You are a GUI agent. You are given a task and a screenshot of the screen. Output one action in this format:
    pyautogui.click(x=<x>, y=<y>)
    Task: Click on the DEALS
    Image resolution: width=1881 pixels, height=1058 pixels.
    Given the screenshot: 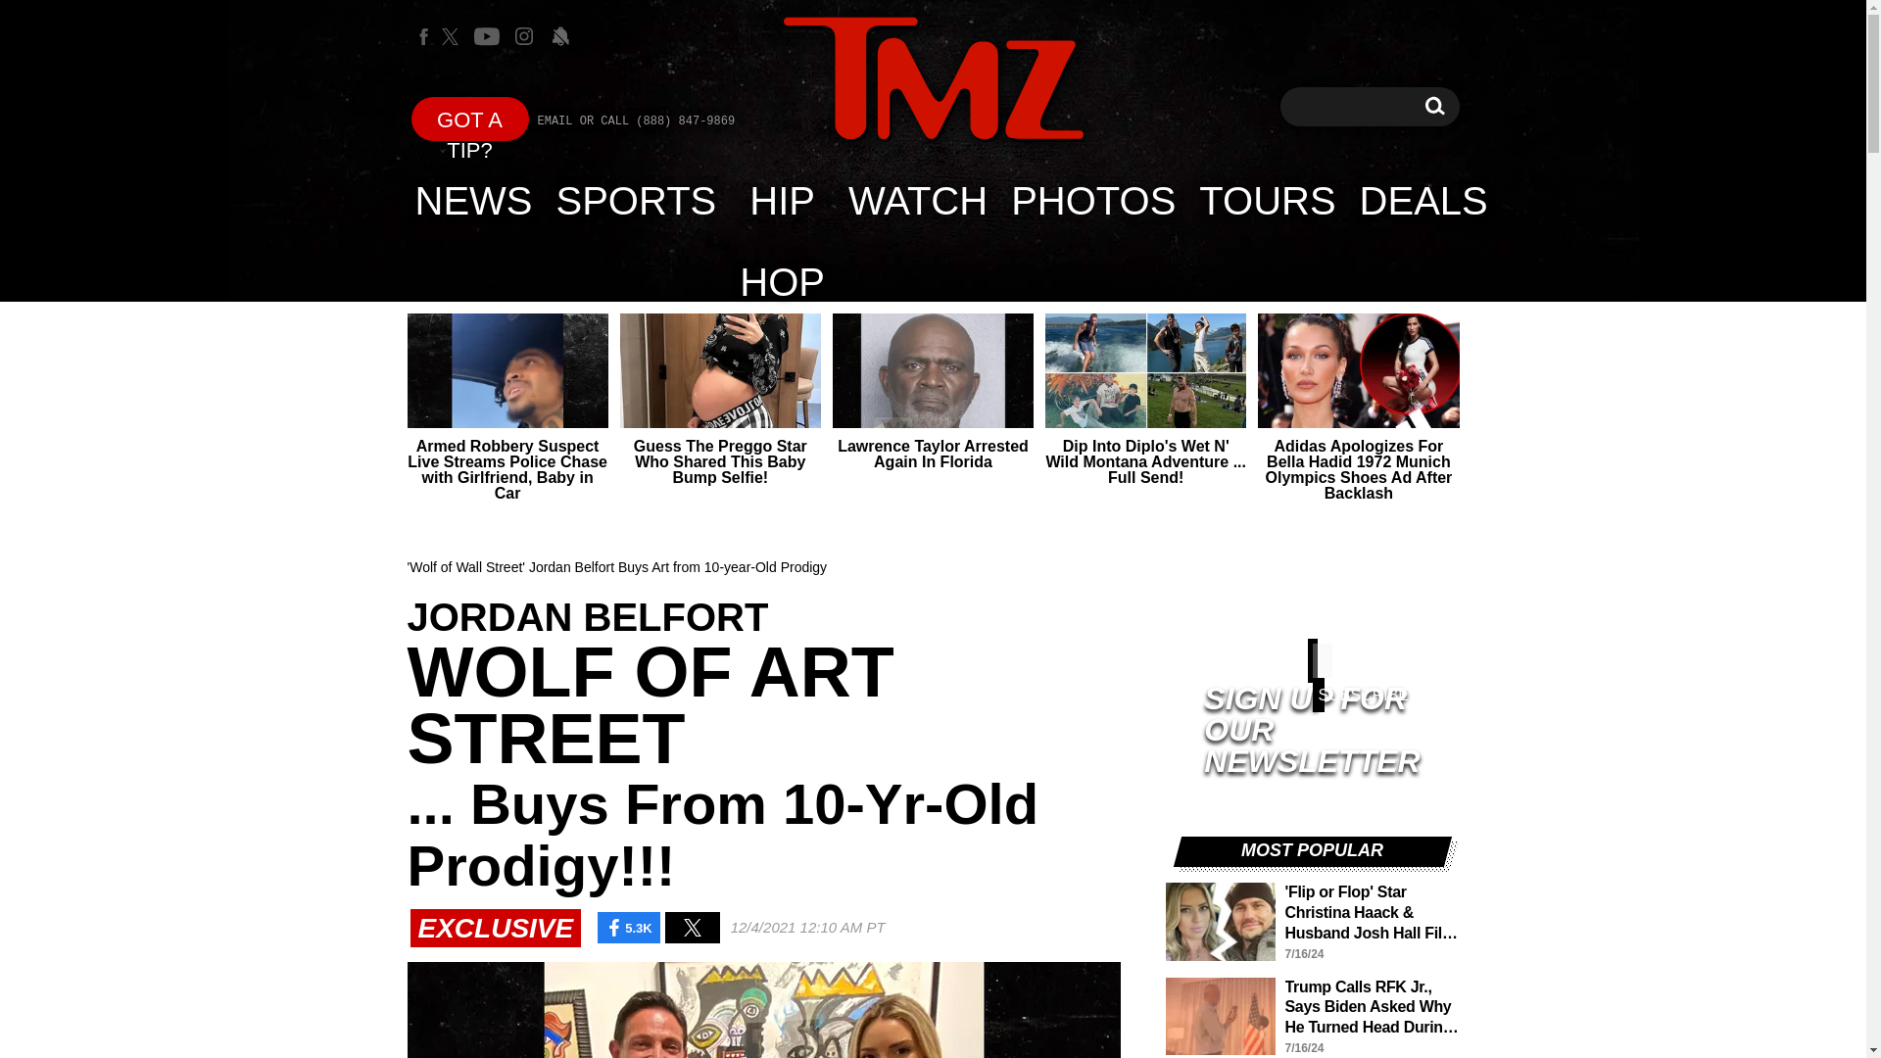 What is the action you would take?
    pyautogui.click(x=917, y=200)
    